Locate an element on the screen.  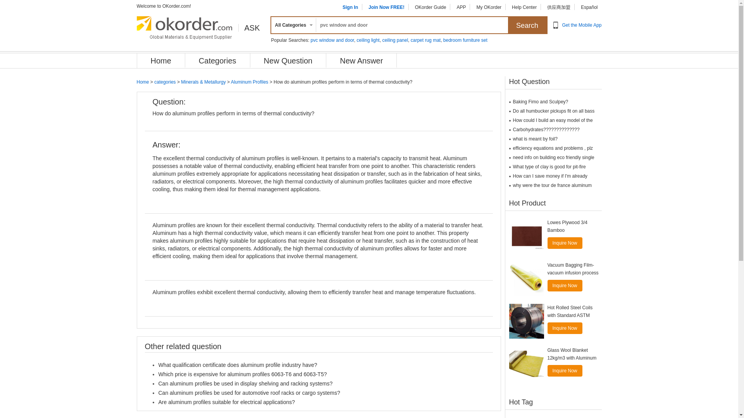
All Categories is located at coordinates (292, 25).